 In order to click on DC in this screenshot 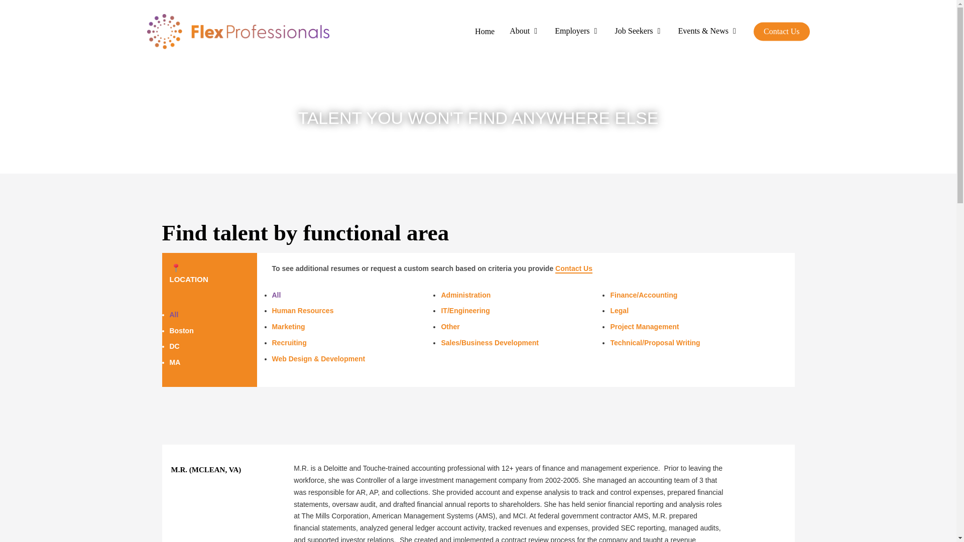, I will do `click(174, 346)`.